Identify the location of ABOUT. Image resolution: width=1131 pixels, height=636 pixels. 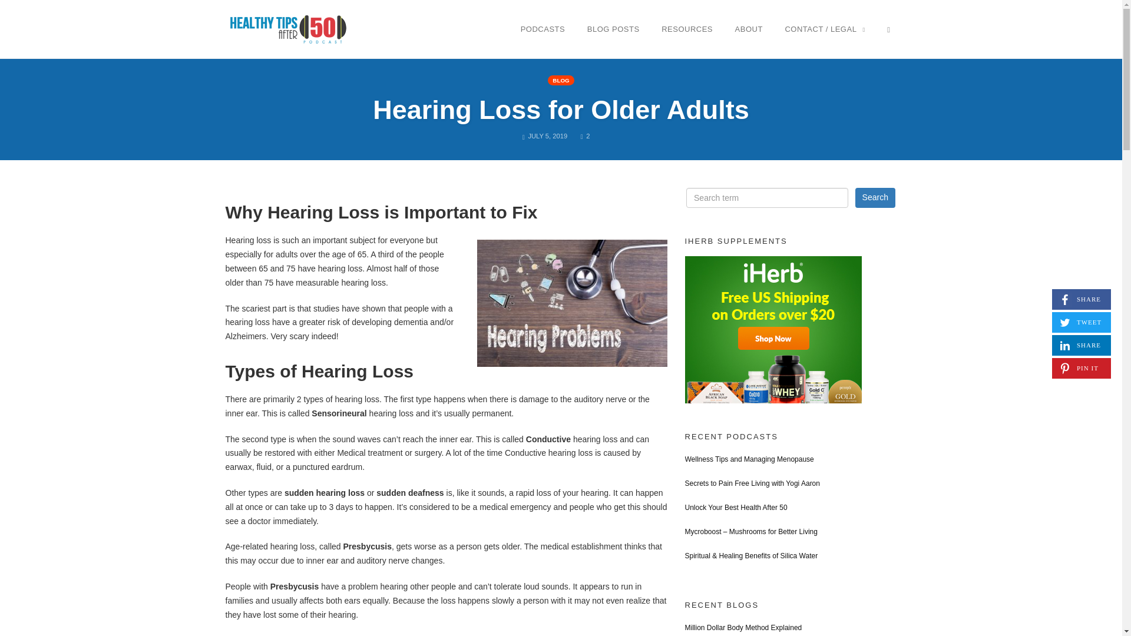
(748, 29).